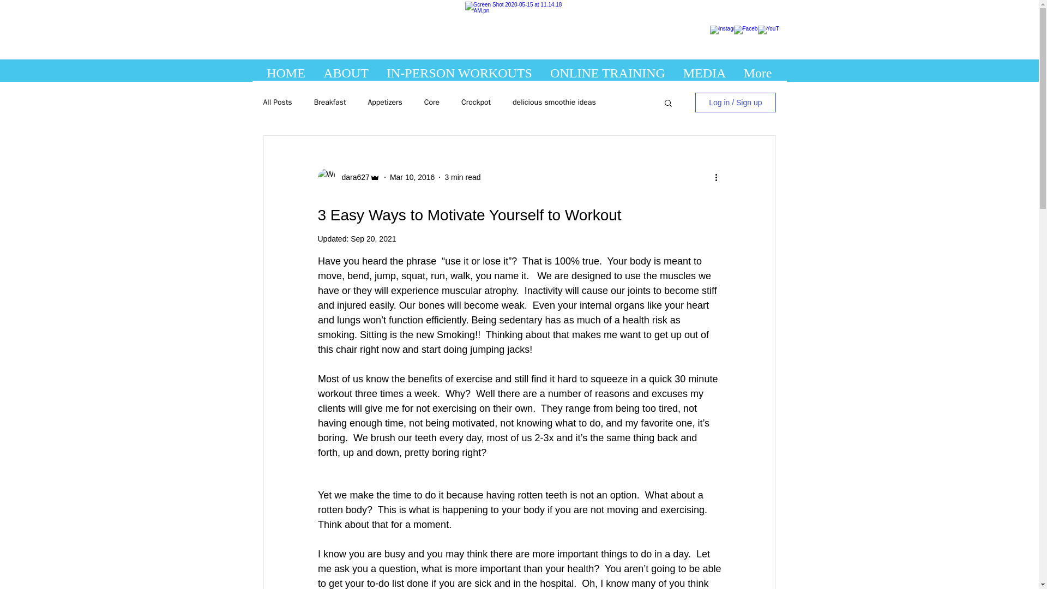 The width and height of the screenshot is (1047, 589). I want to click on Breakfast, so click(330, 103).